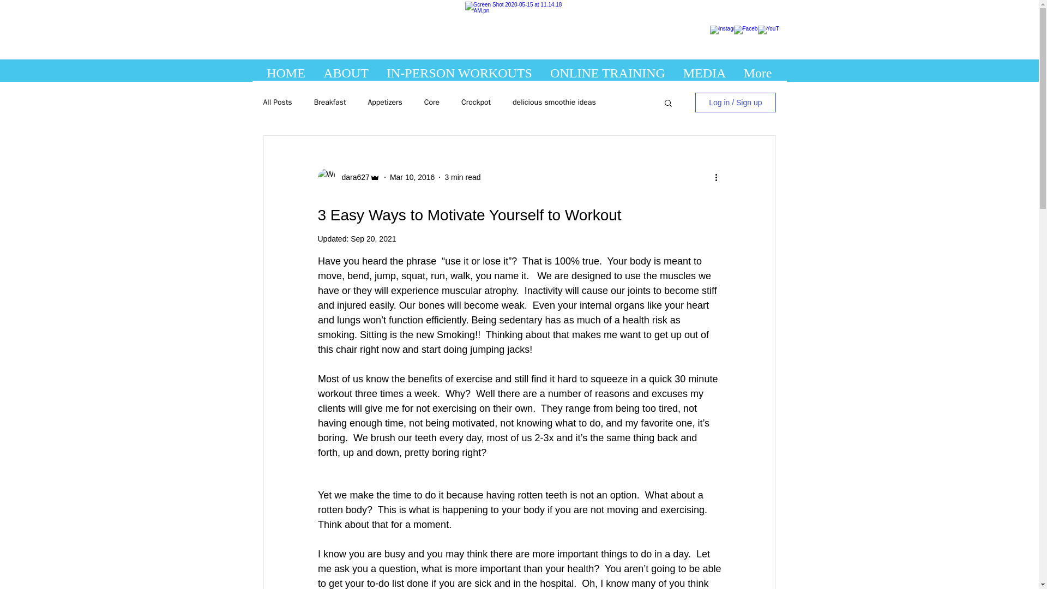 The width and height of the screenshot is (1047, 589). I want to click on Breakfast, so click(330, 103).